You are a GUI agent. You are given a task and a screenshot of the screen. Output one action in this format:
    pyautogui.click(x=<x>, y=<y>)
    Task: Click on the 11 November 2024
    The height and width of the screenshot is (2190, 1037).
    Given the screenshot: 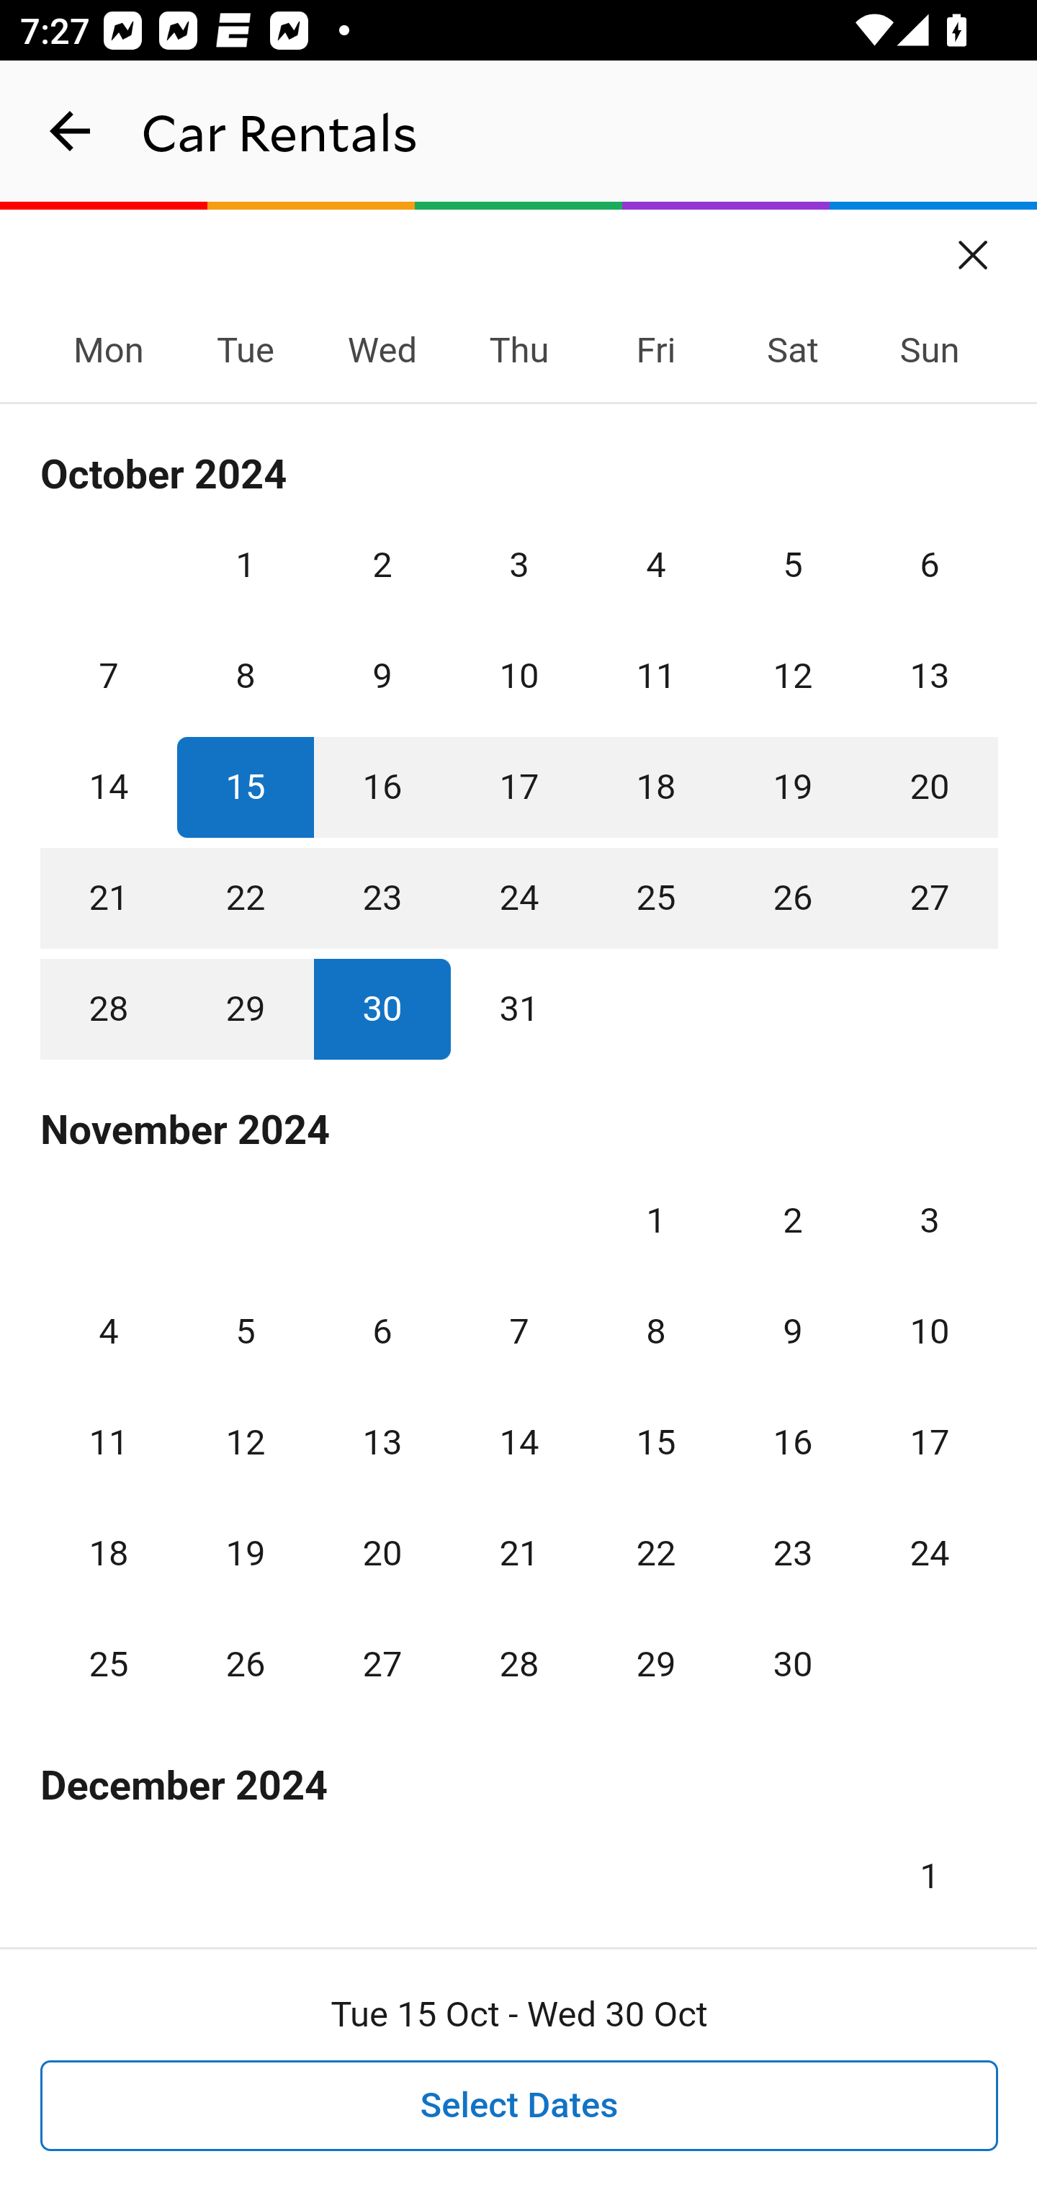 What is the action you would take?
    pyautogui.click(x=109, y=1443)
    